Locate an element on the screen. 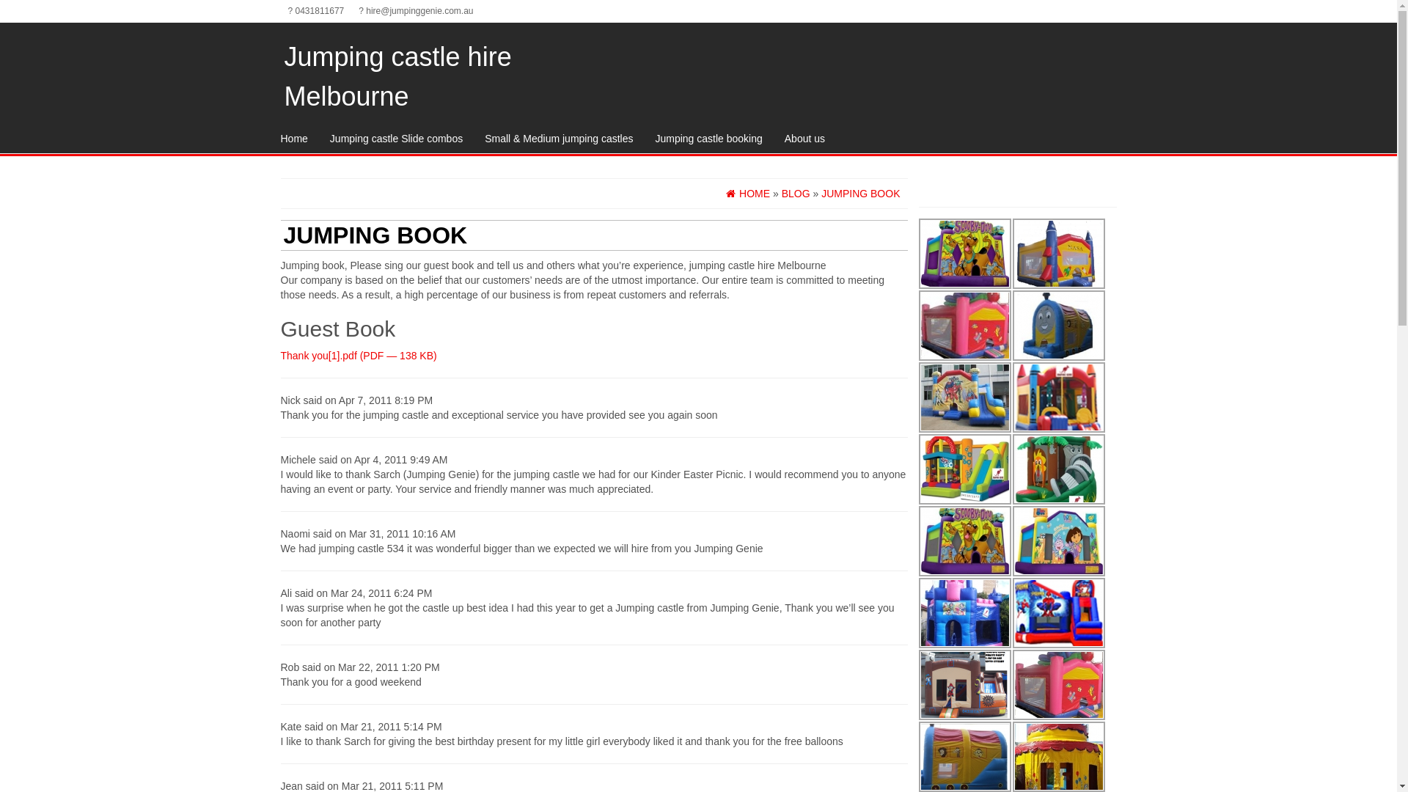 This screenshot has width=1408, height=792. 0_0_0_0_178_130_csupload_61233981.jpg is located at coordinates (1058, 326).